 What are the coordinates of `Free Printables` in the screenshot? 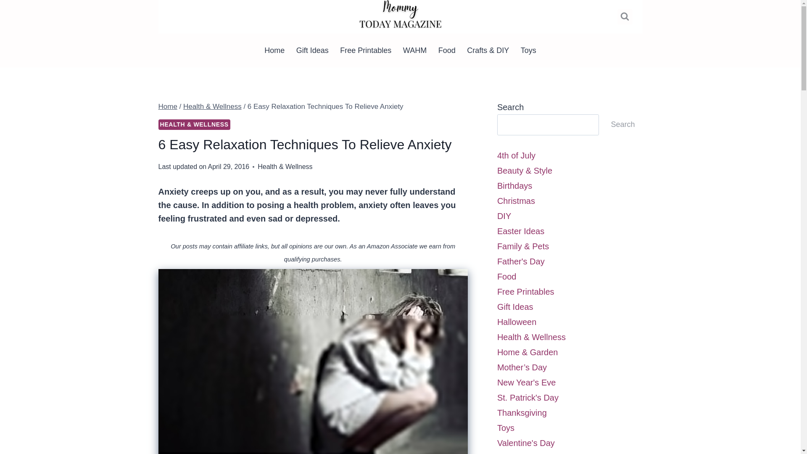 It's located at (366, 50).